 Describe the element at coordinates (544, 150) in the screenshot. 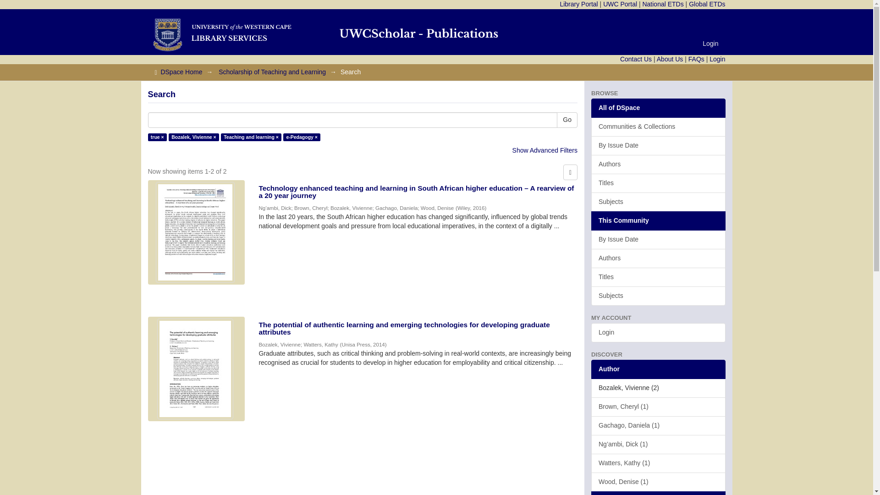

I see `Show Advanced Filters` at that location.